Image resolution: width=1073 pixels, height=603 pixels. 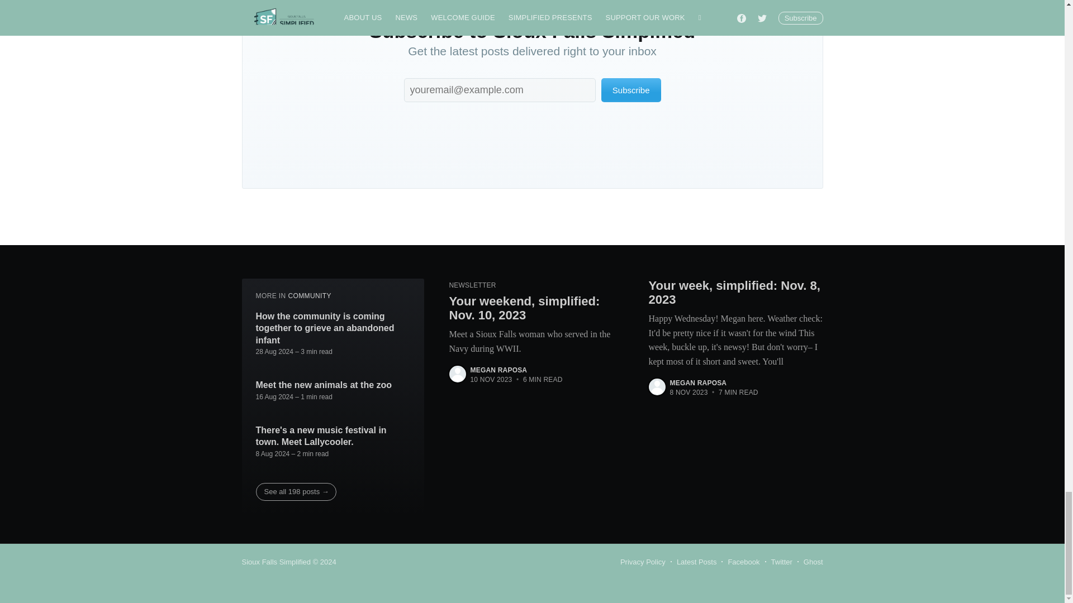 What do you see at coordinates (643, 562) in the screenshot?
I see `Privacy Policy` at bounding box center [643, 562].